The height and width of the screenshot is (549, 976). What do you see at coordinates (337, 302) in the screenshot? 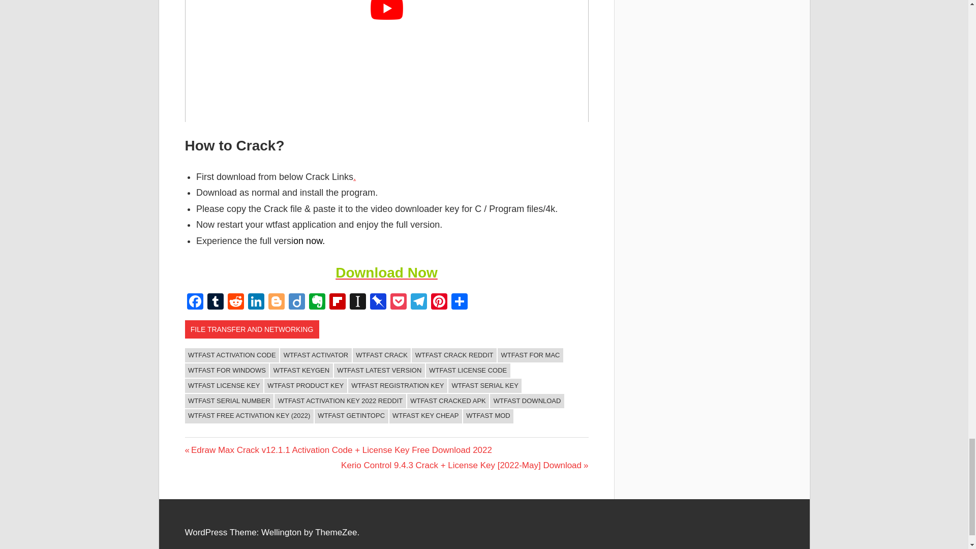
I see `Flipboard` at bounding box center [337, 302].